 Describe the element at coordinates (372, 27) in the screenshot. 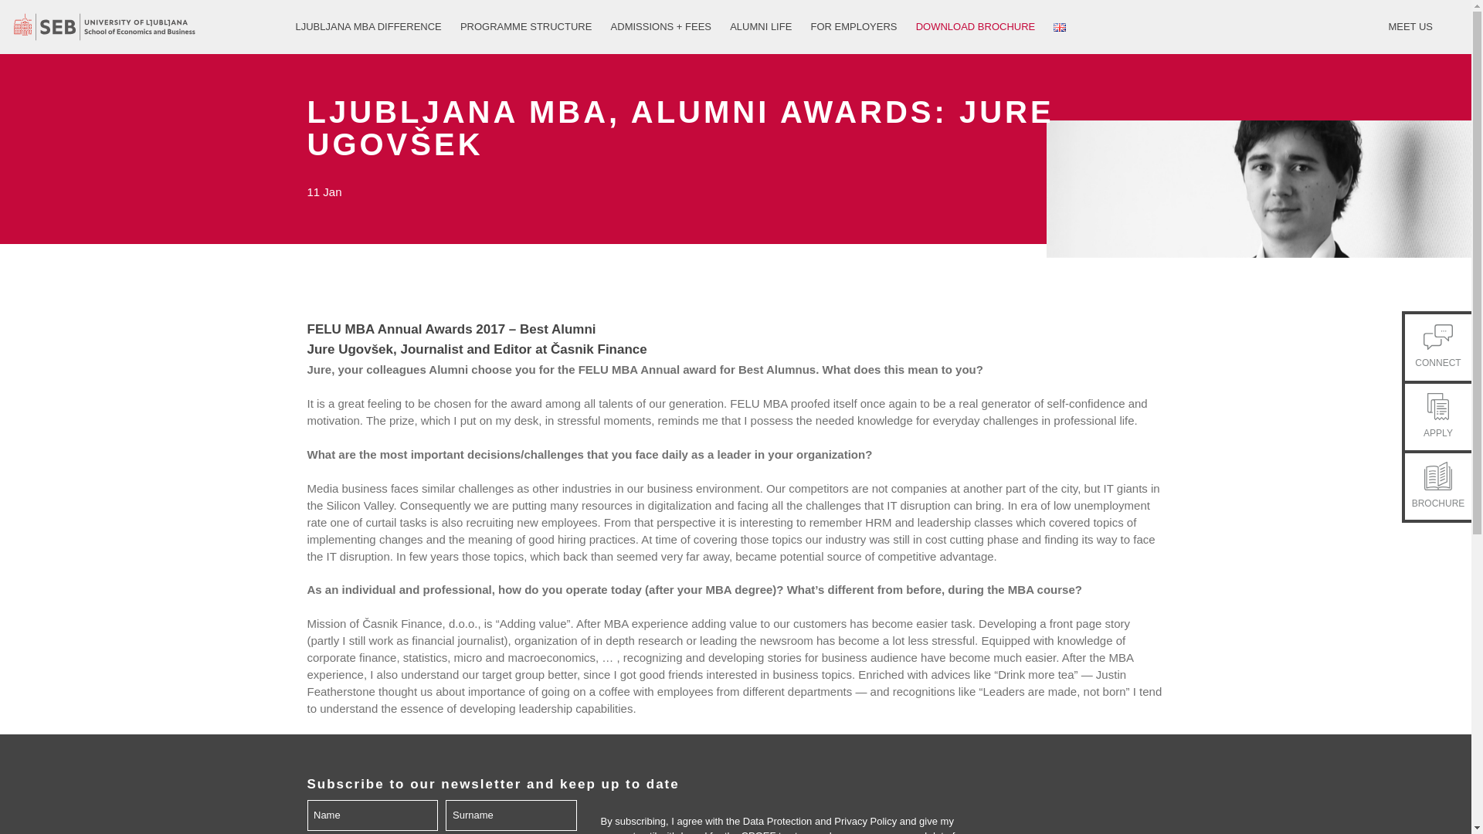

I see `LJUBLJANA MBA DIFFERENCE` at that location.